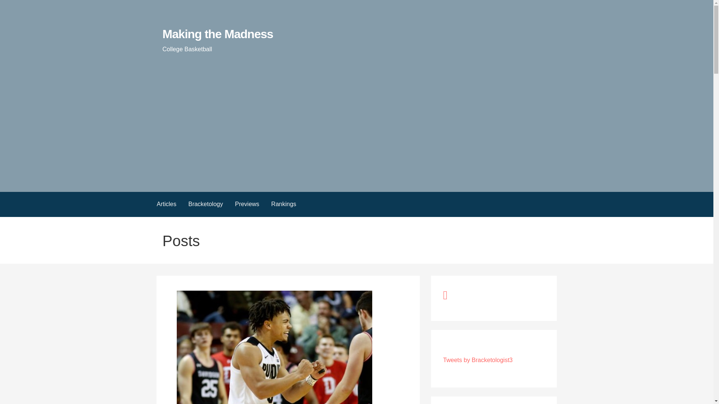 Image resolution: width=719 pixels, height=404 pixels. Describe the element at coordinates (166, 204) in the screenshot. I see `Articles` at that location.